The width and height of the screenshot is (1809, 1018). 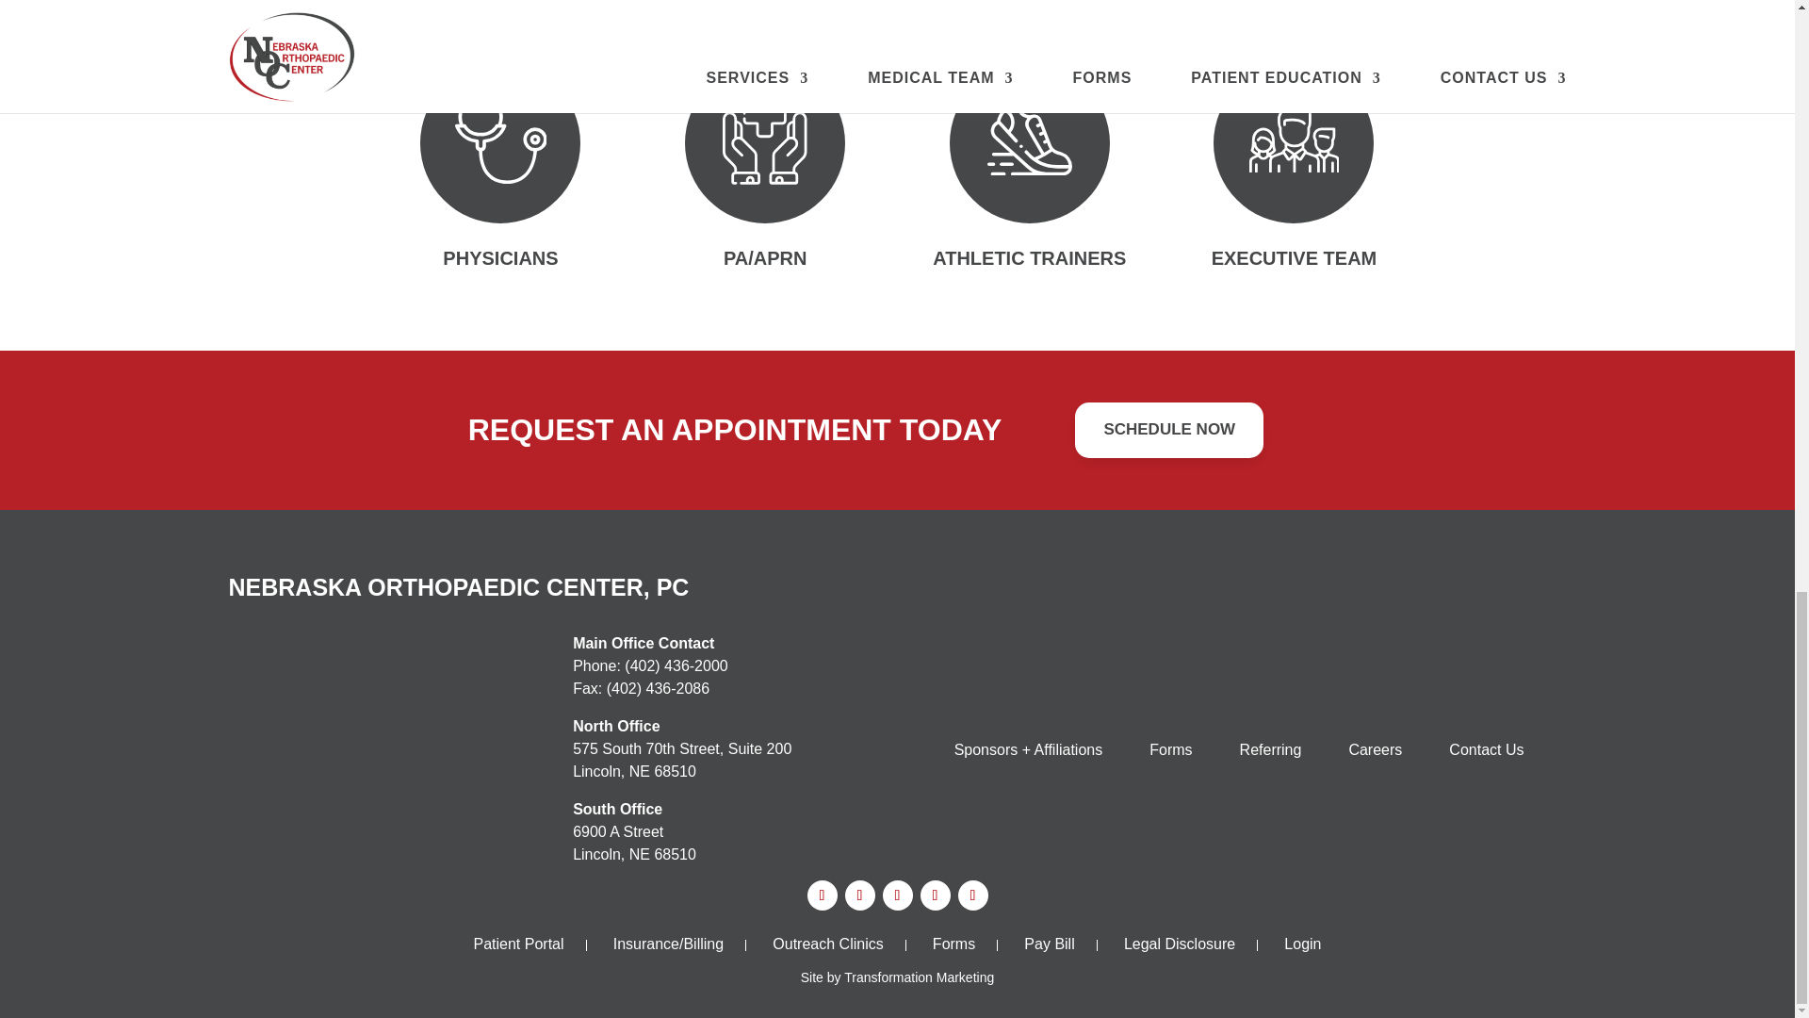 I want to click on Follow on Instagram, so click(x=935, y=895).